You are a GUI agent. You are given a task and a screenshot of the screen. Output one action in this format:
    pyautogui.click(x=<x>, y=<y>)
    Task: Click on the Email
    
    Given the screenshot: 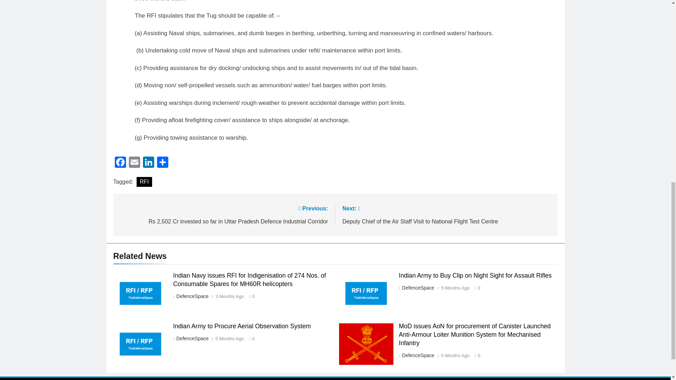 What is the action you would take?
    pyautogui.click(x=134, y=163)
    